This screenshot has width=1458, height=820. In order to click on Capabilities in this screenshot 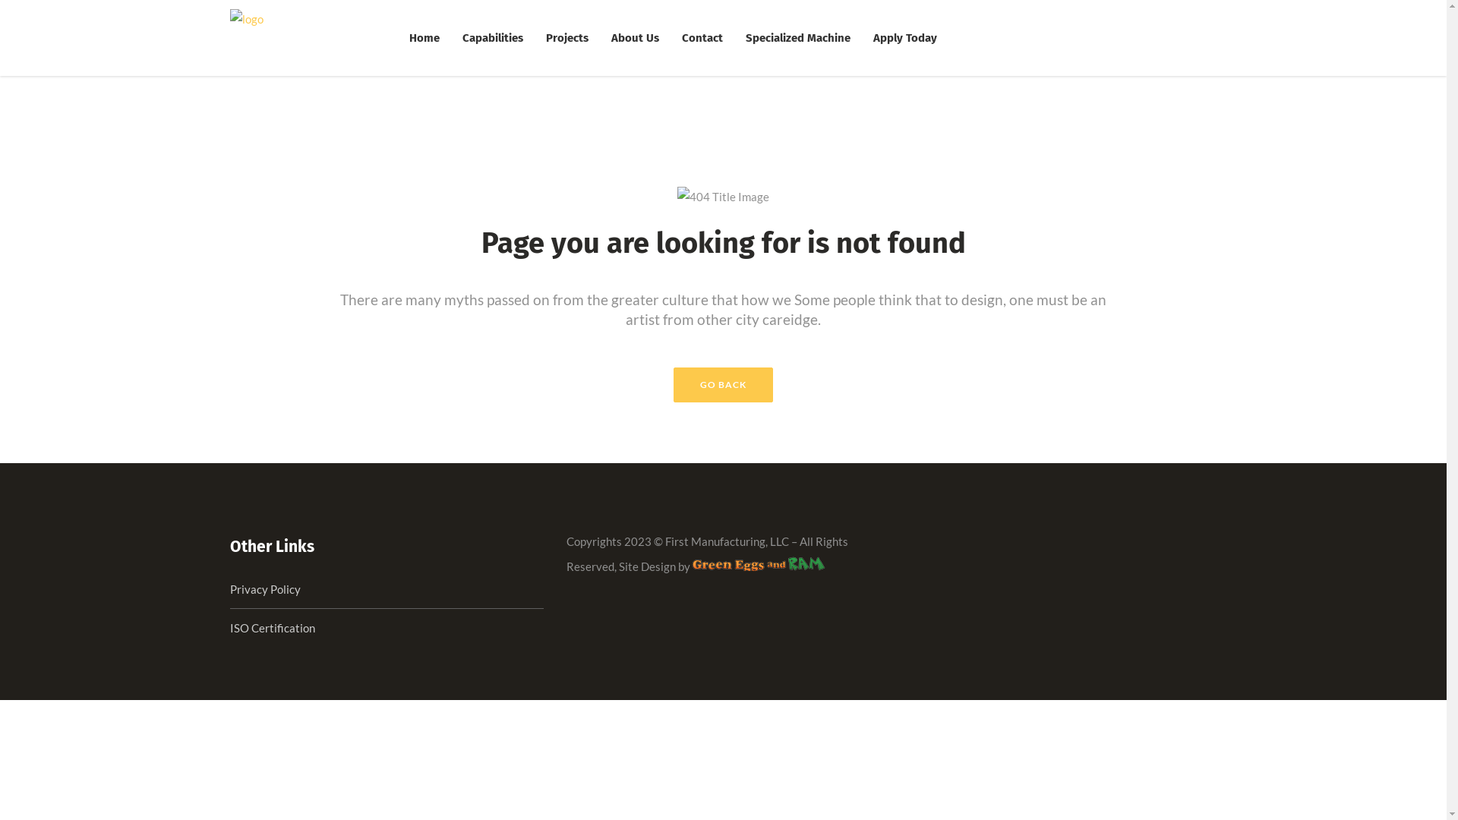, I will do `click(493, 38)`.